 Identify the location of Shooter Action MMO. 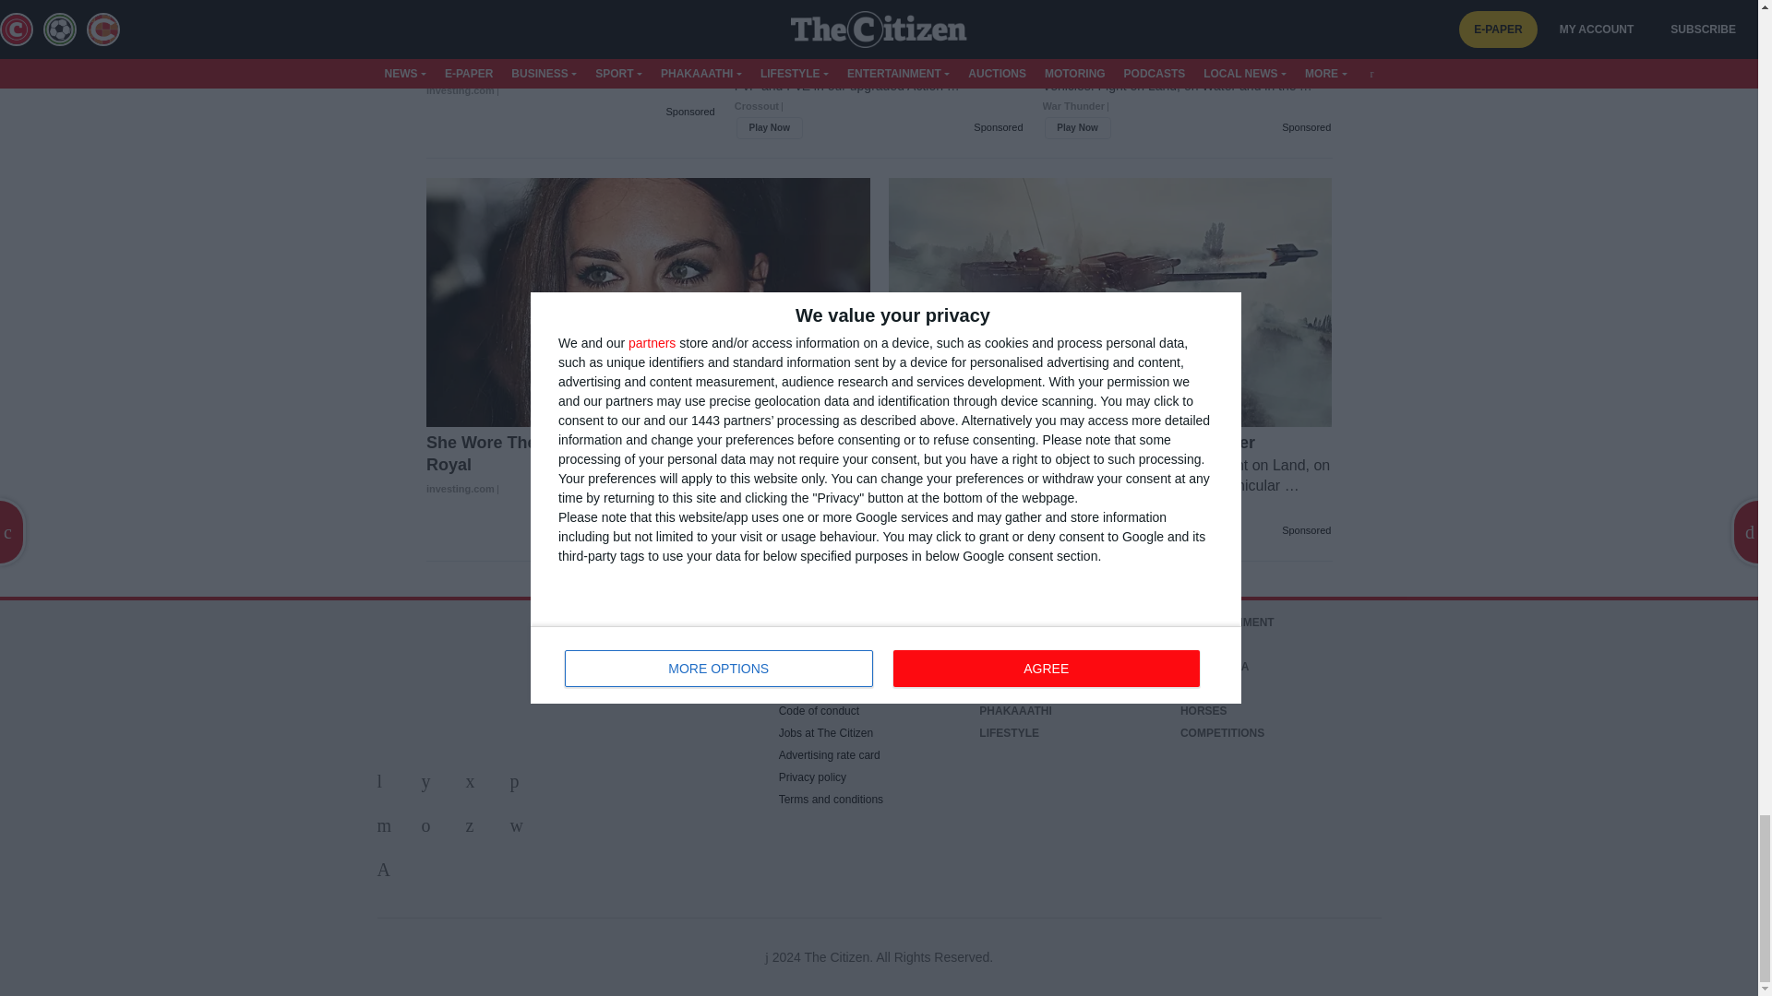
(879, 85).